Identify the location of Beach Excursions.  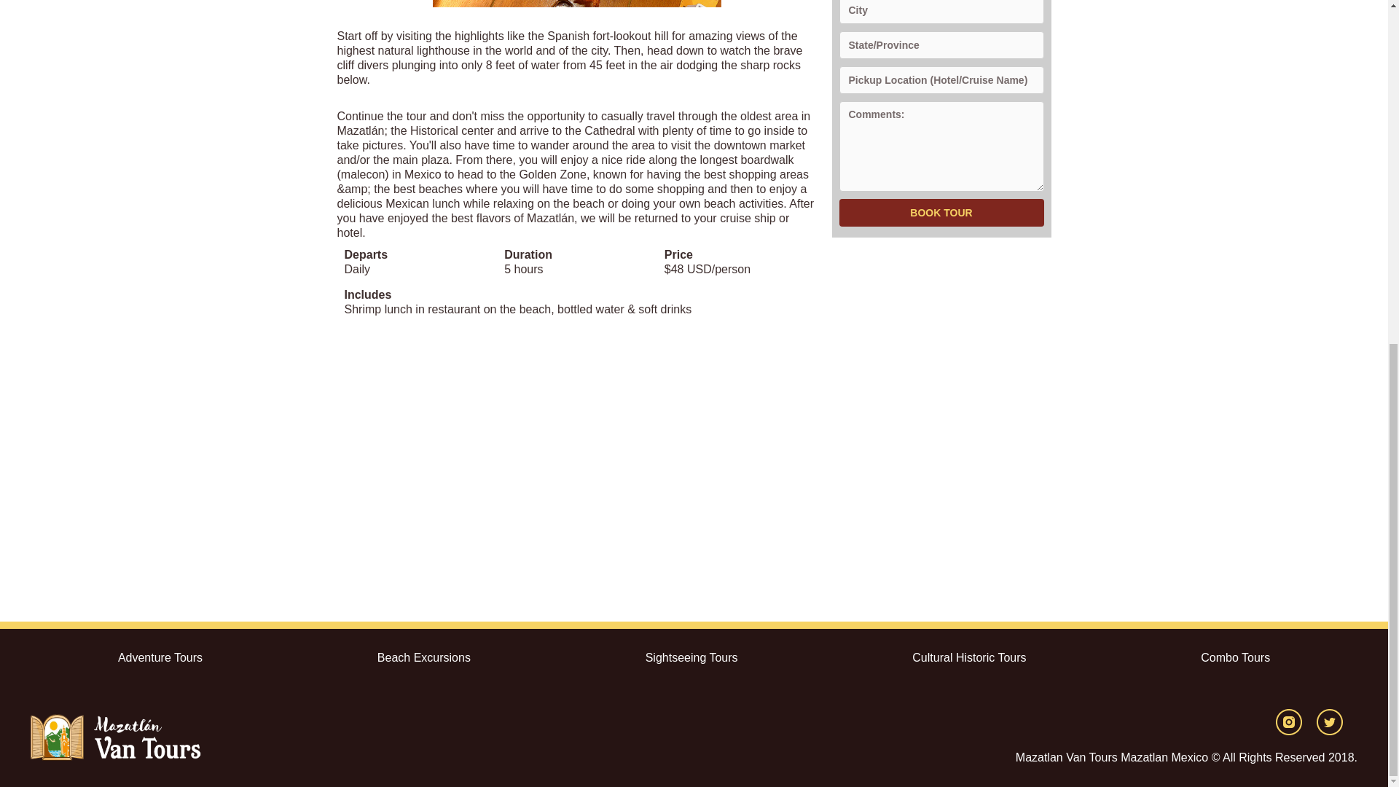
(423, 657).